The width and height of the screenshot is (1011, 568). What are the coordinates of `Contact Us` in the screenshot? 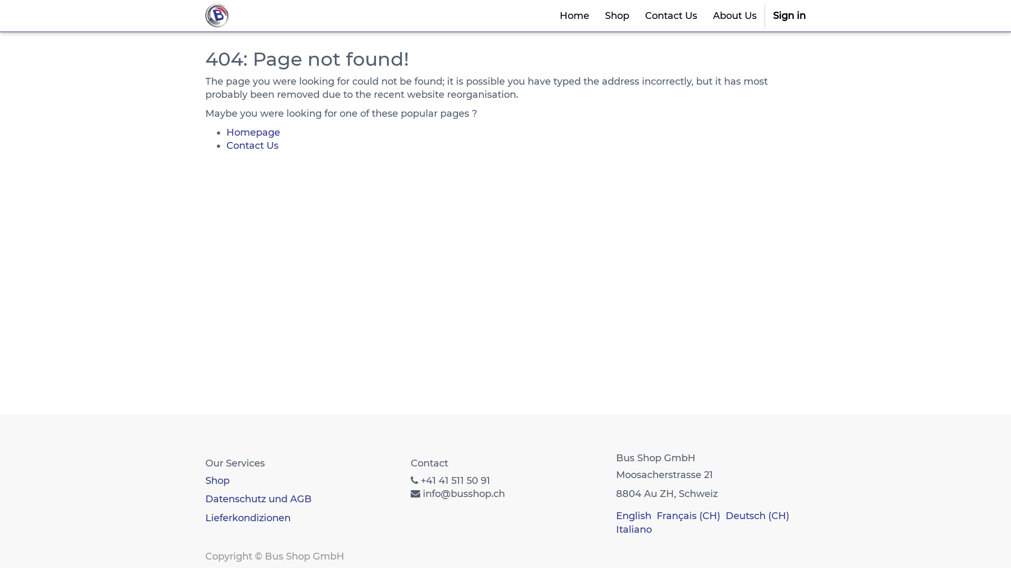 It's located at (253, 146).